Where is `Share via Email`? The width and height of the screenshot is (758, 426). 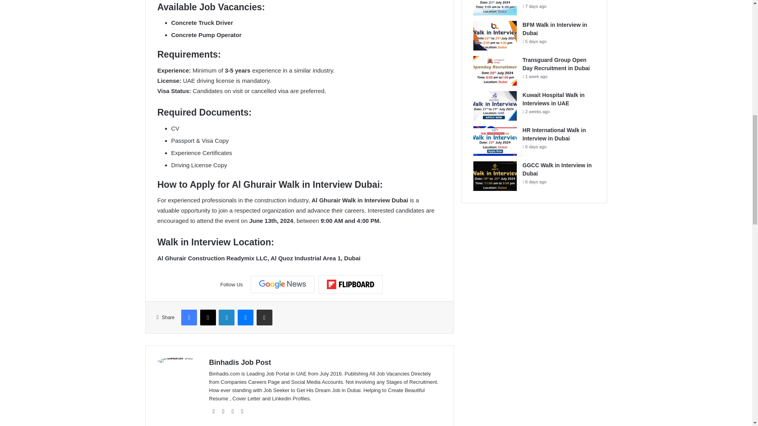 Share via Email is located at coordinates (265, 318).